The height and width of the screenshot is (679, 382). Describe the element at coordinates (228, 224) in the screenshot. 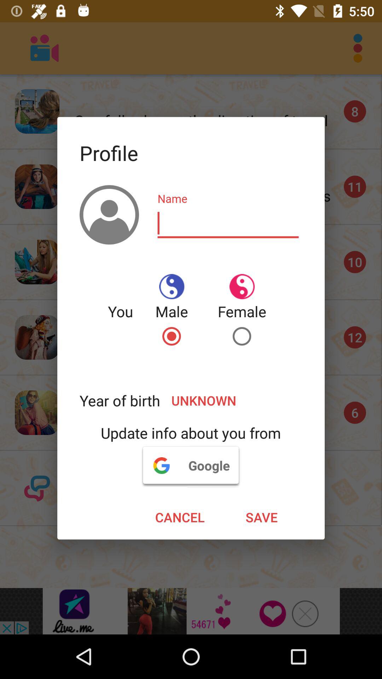

I see `click the item below profile icon` at that location.